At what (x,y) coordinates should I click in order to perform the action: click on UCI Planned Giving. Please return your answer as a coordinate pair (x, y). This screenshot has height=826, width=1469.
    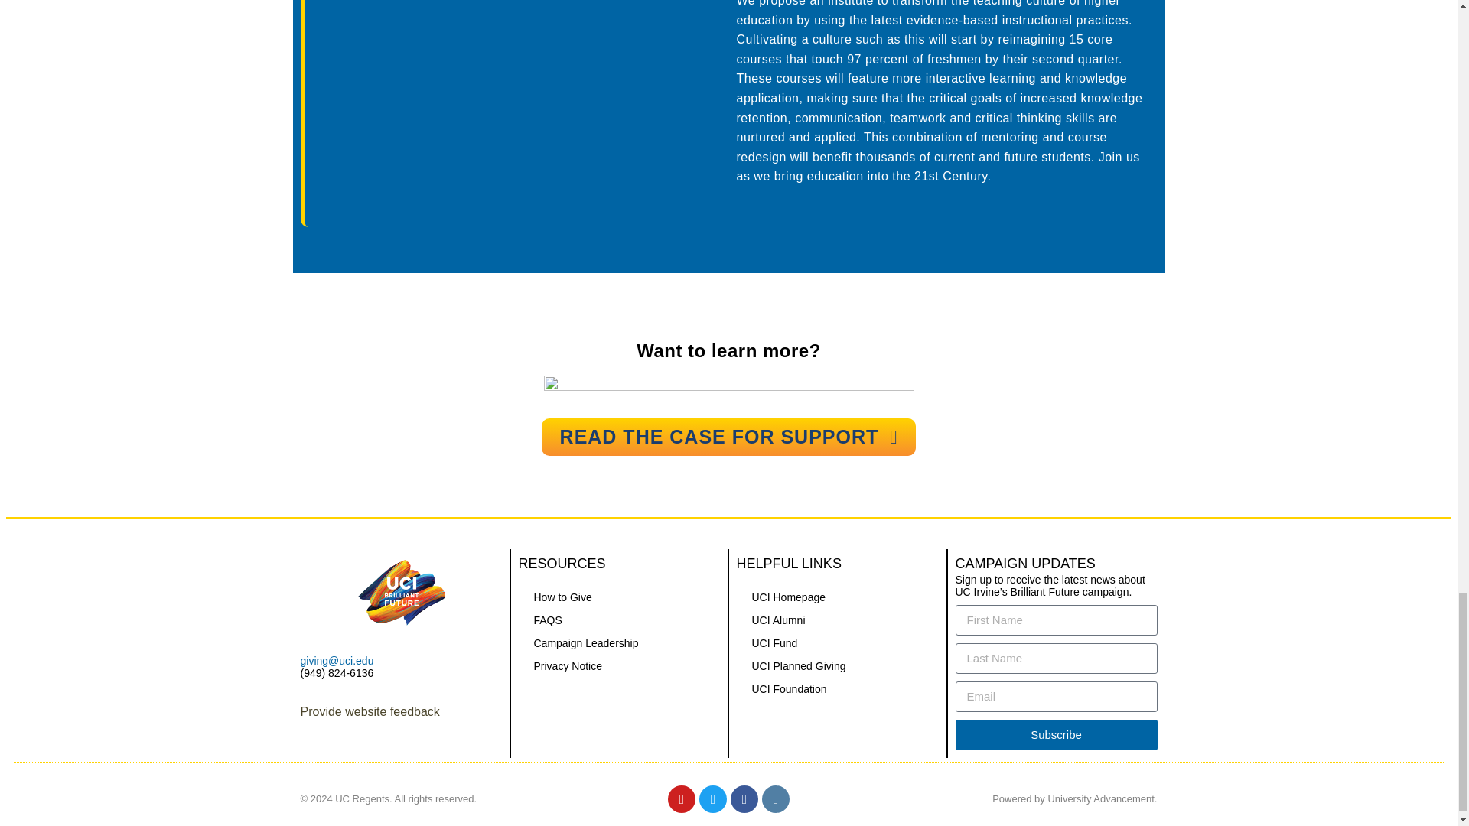
    Looking at the image, I should click on (837, 665).